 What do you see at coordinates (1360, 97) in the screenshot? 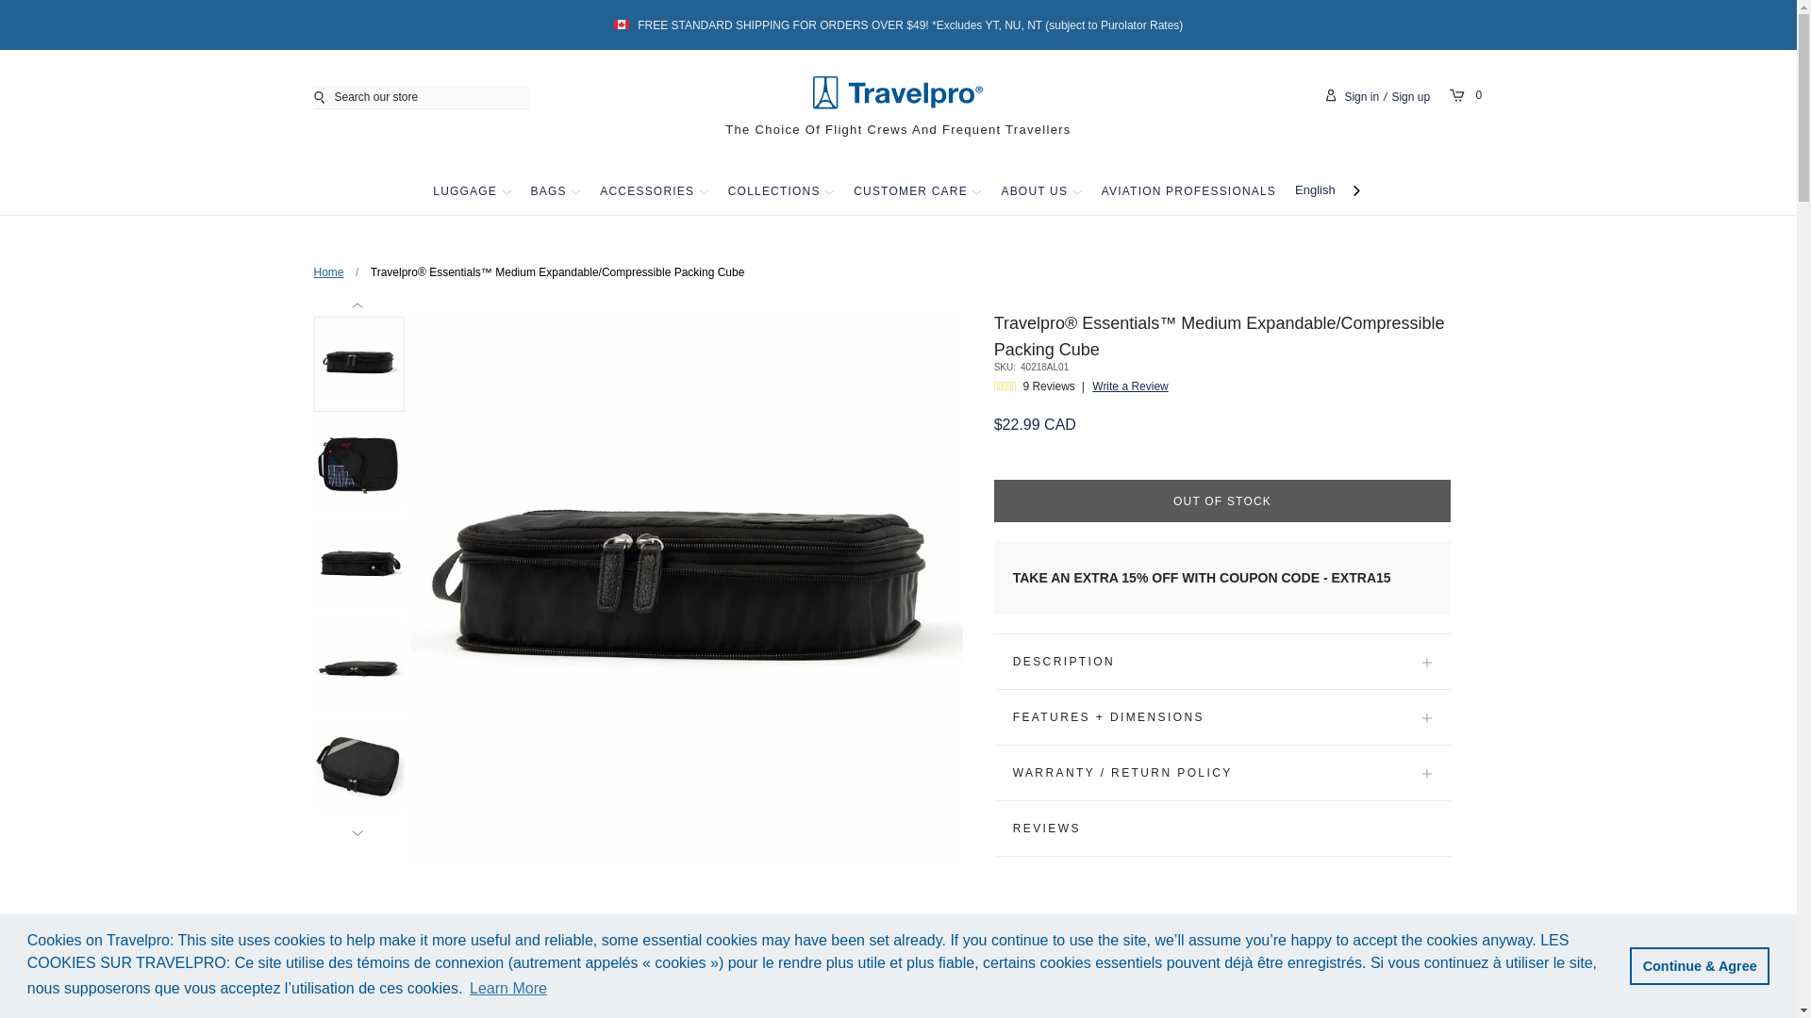
I see `Sign in` at bounding box center [1360, 97].